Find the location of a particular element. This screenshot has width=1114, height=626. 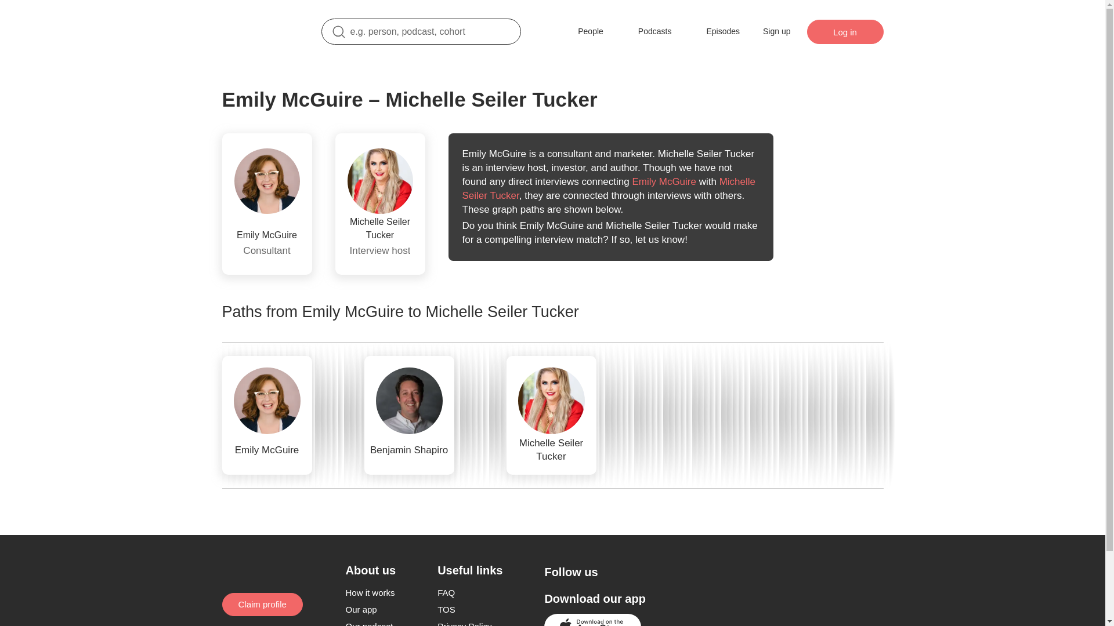

Log in is located at coordinates (845, 31).